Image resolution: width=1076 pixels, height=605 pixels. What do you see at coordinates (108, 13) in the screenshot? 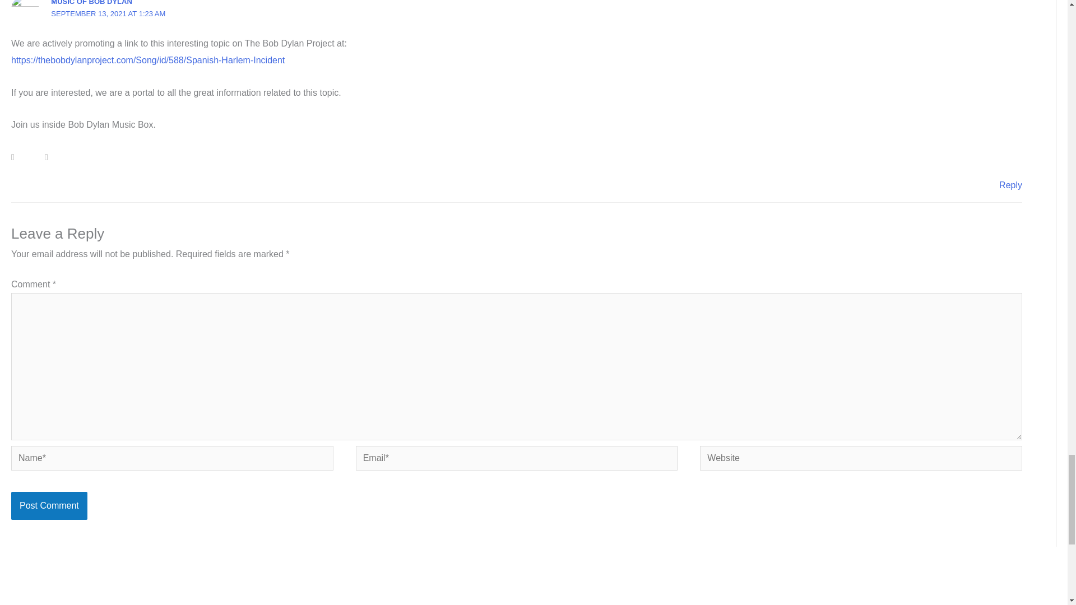
I see `SEPTEMBER 13, 2021 AT 1:23 AM` at bounding box center [108, 13].